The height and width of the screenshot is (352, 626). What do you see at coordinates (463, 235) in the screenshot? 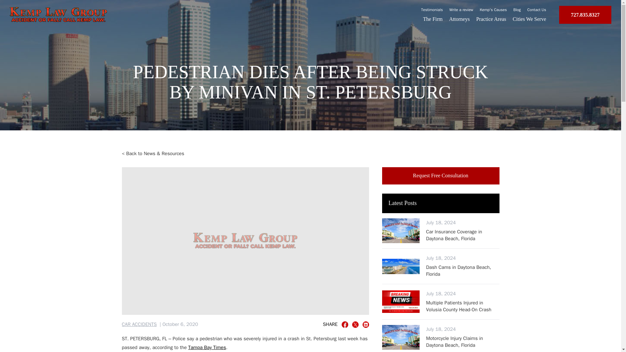
I see `Car Insurance Coverage in Daytona Beach, Florida` at bounding box center [463, 235].